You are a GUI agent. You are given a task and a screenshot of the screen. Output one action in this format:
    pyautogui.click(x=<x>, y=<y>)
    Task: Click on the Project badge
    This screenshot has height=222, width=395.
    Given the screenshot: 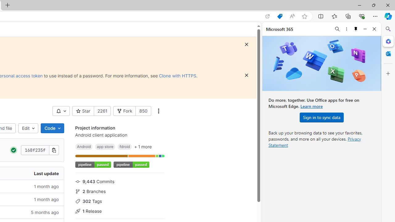 What is the action you would take?
    pyautogui.click(x=131, y=165)
    